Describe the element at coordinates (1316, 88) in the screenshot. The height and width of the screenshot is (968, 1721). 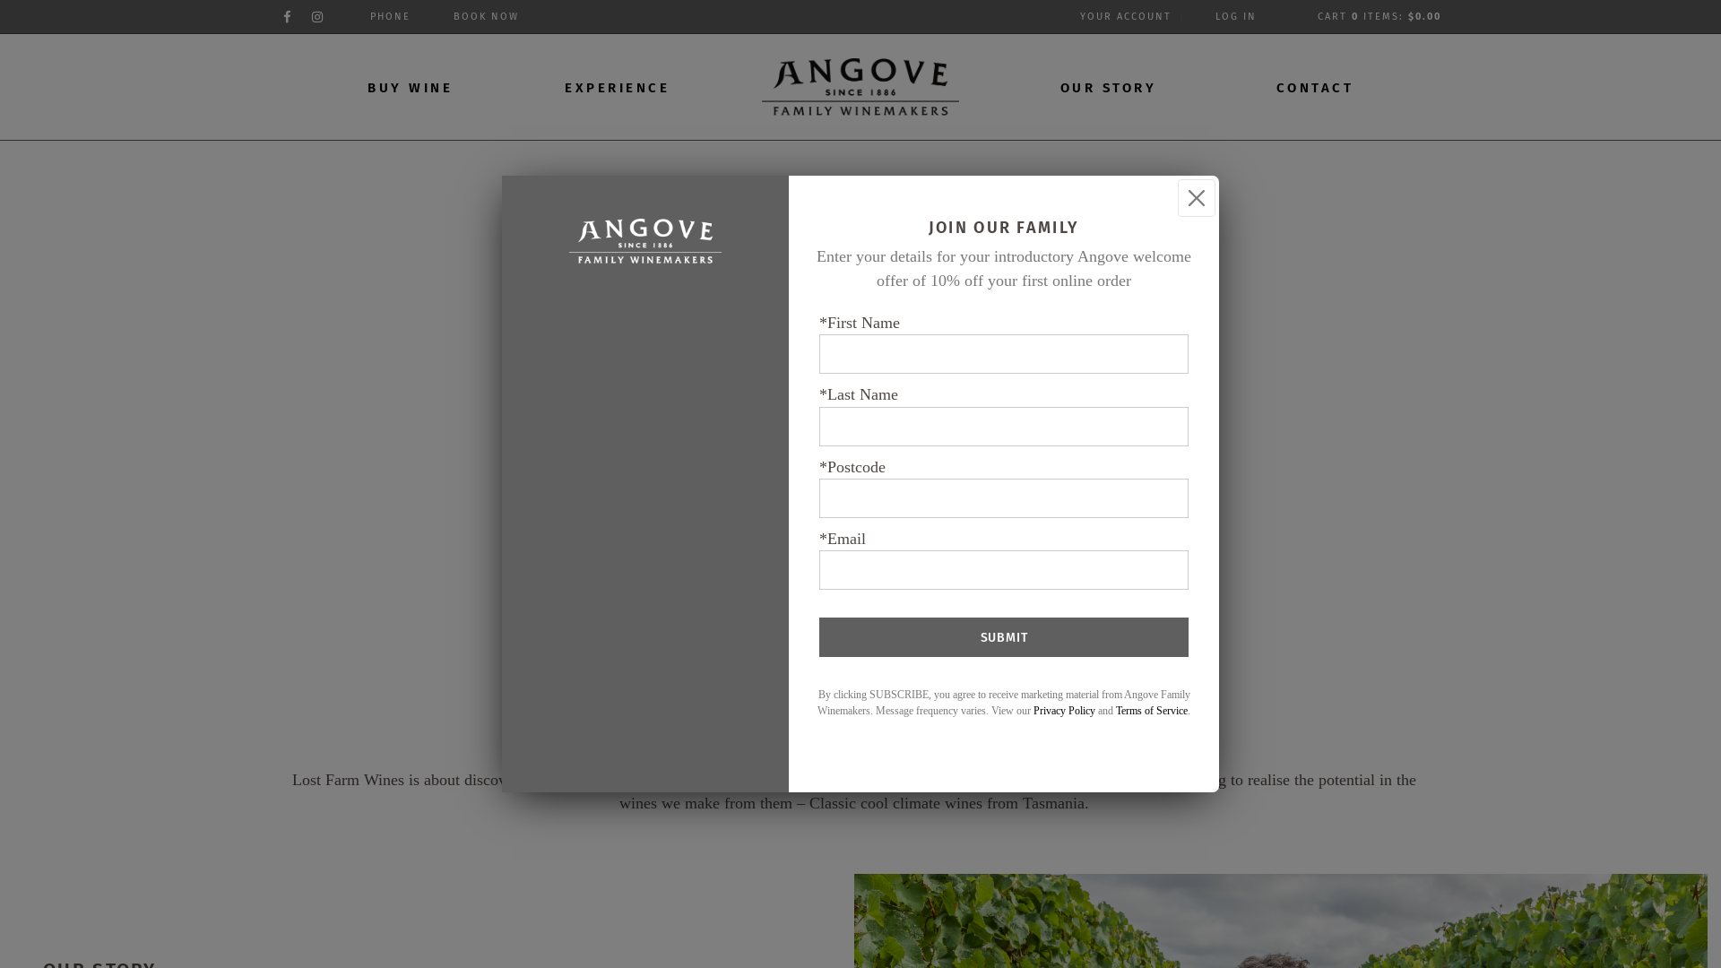
I see `CONTACT` at that location.